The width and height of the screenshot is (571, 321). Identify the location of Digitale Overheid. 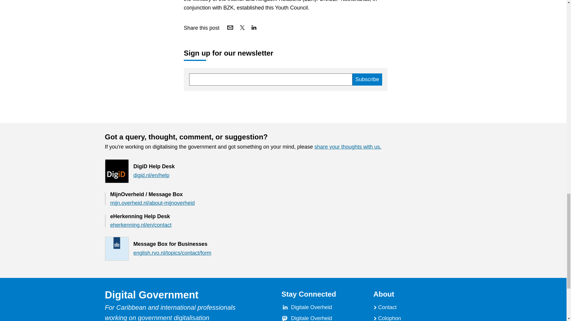
(311, 318).